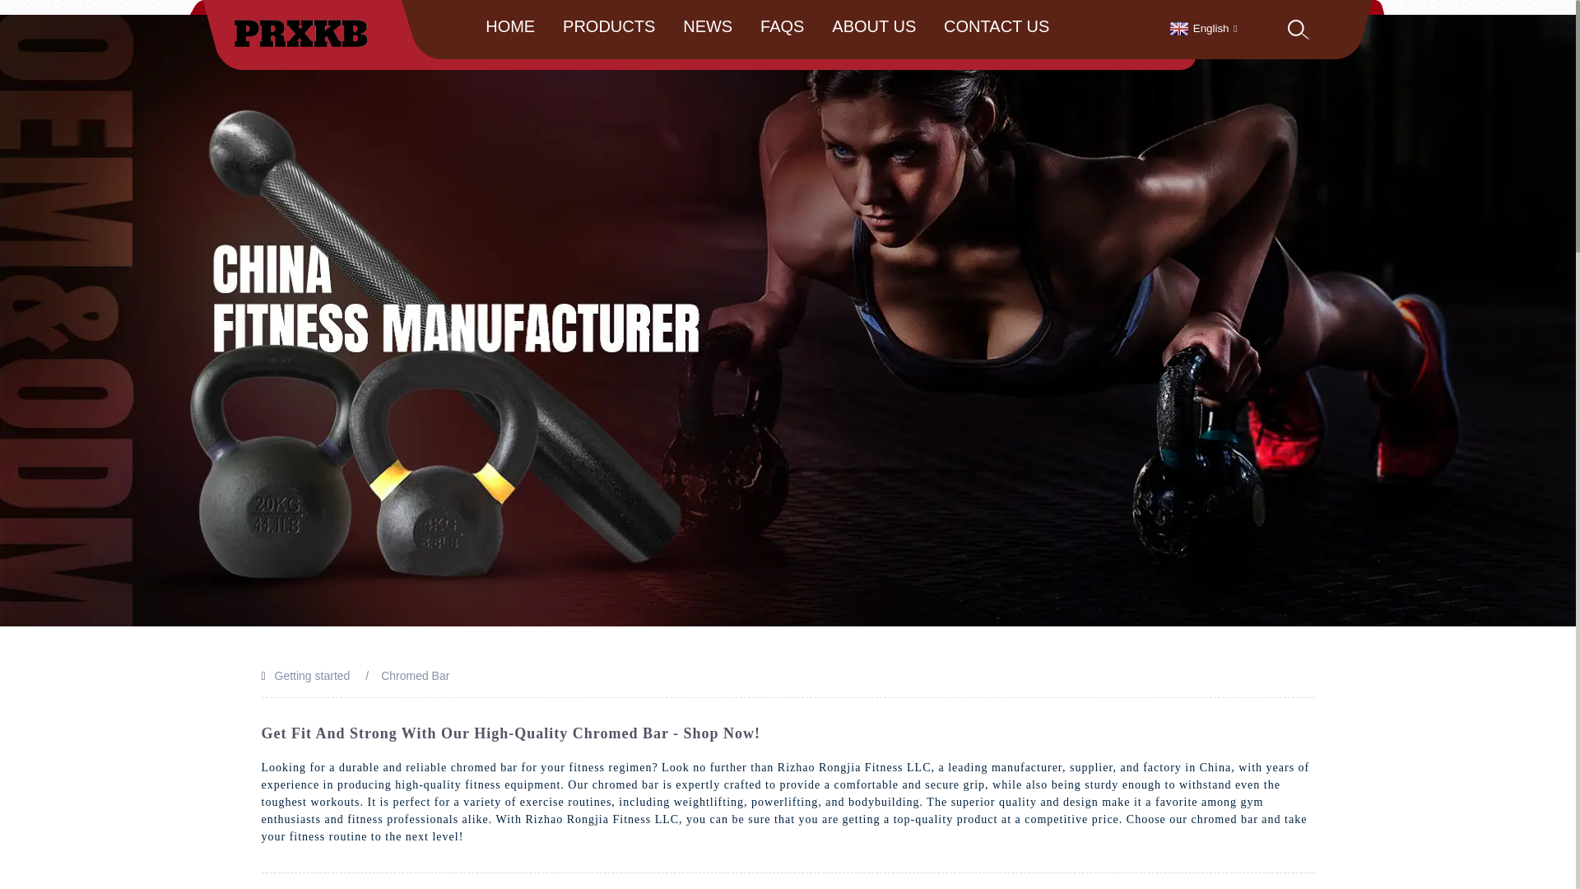 The height and width of the screenshot is (889, 1580). What do you see at coordinates (313, 676) in the screenshot?
I see `Getting started` at bounding box center [313, 676].